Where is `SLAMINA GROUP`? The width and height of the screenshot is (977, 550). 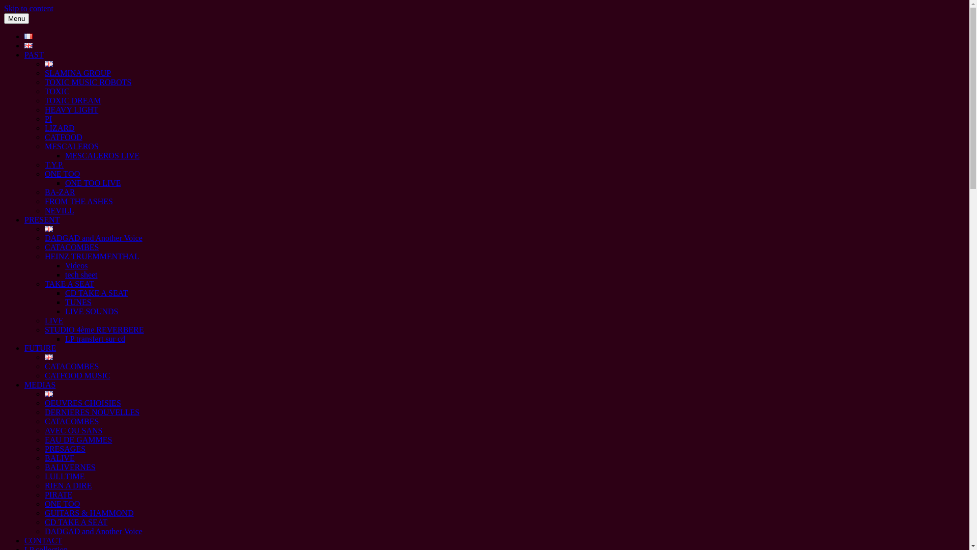
SLAMINA GROUP is located at coordinates (78, 73).